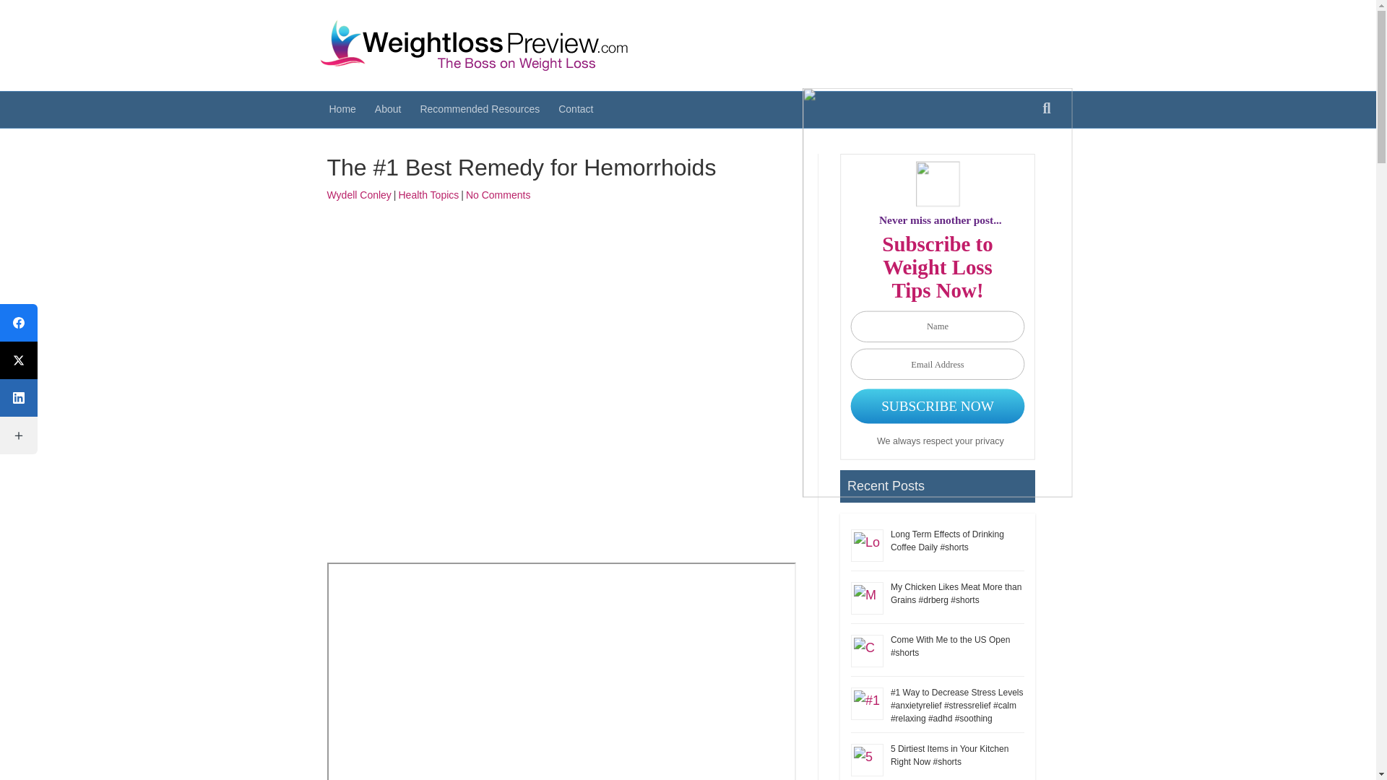  What do you see at coordinates (358, 195) in the screenshot?
I see `Wydell Conley` at bounding box center [358, 195].